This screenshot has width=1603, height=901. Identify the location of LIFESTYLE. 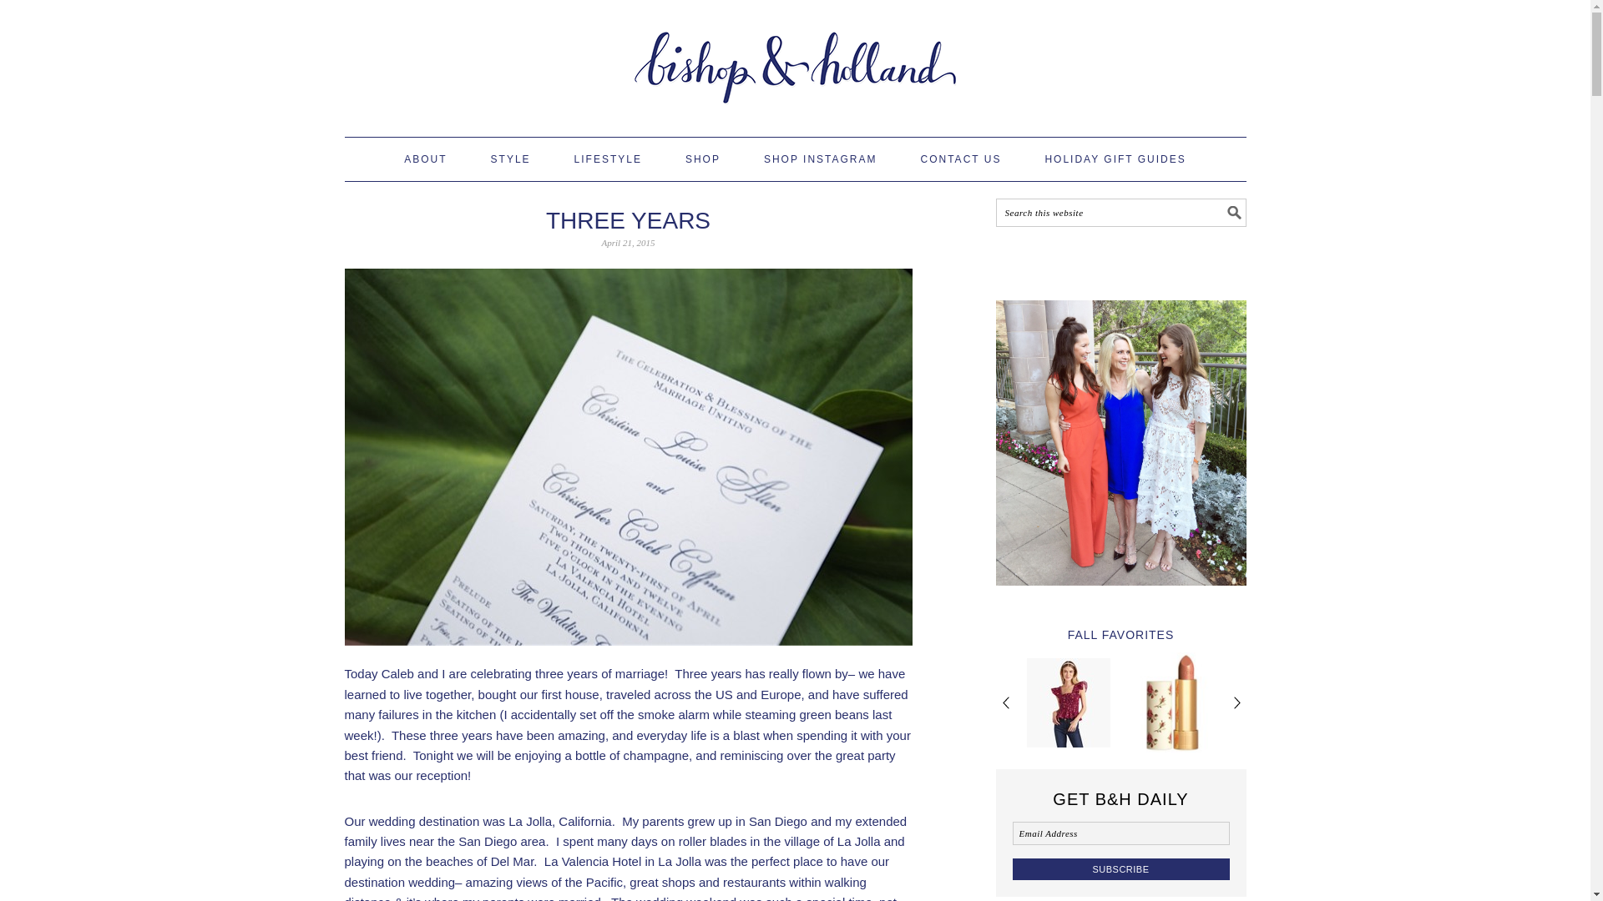
(608, 159).